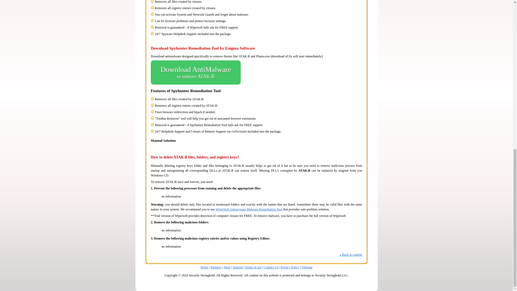  Describe the element at coordinates (204, 267) in the screenshot. I see `Support` at that location.